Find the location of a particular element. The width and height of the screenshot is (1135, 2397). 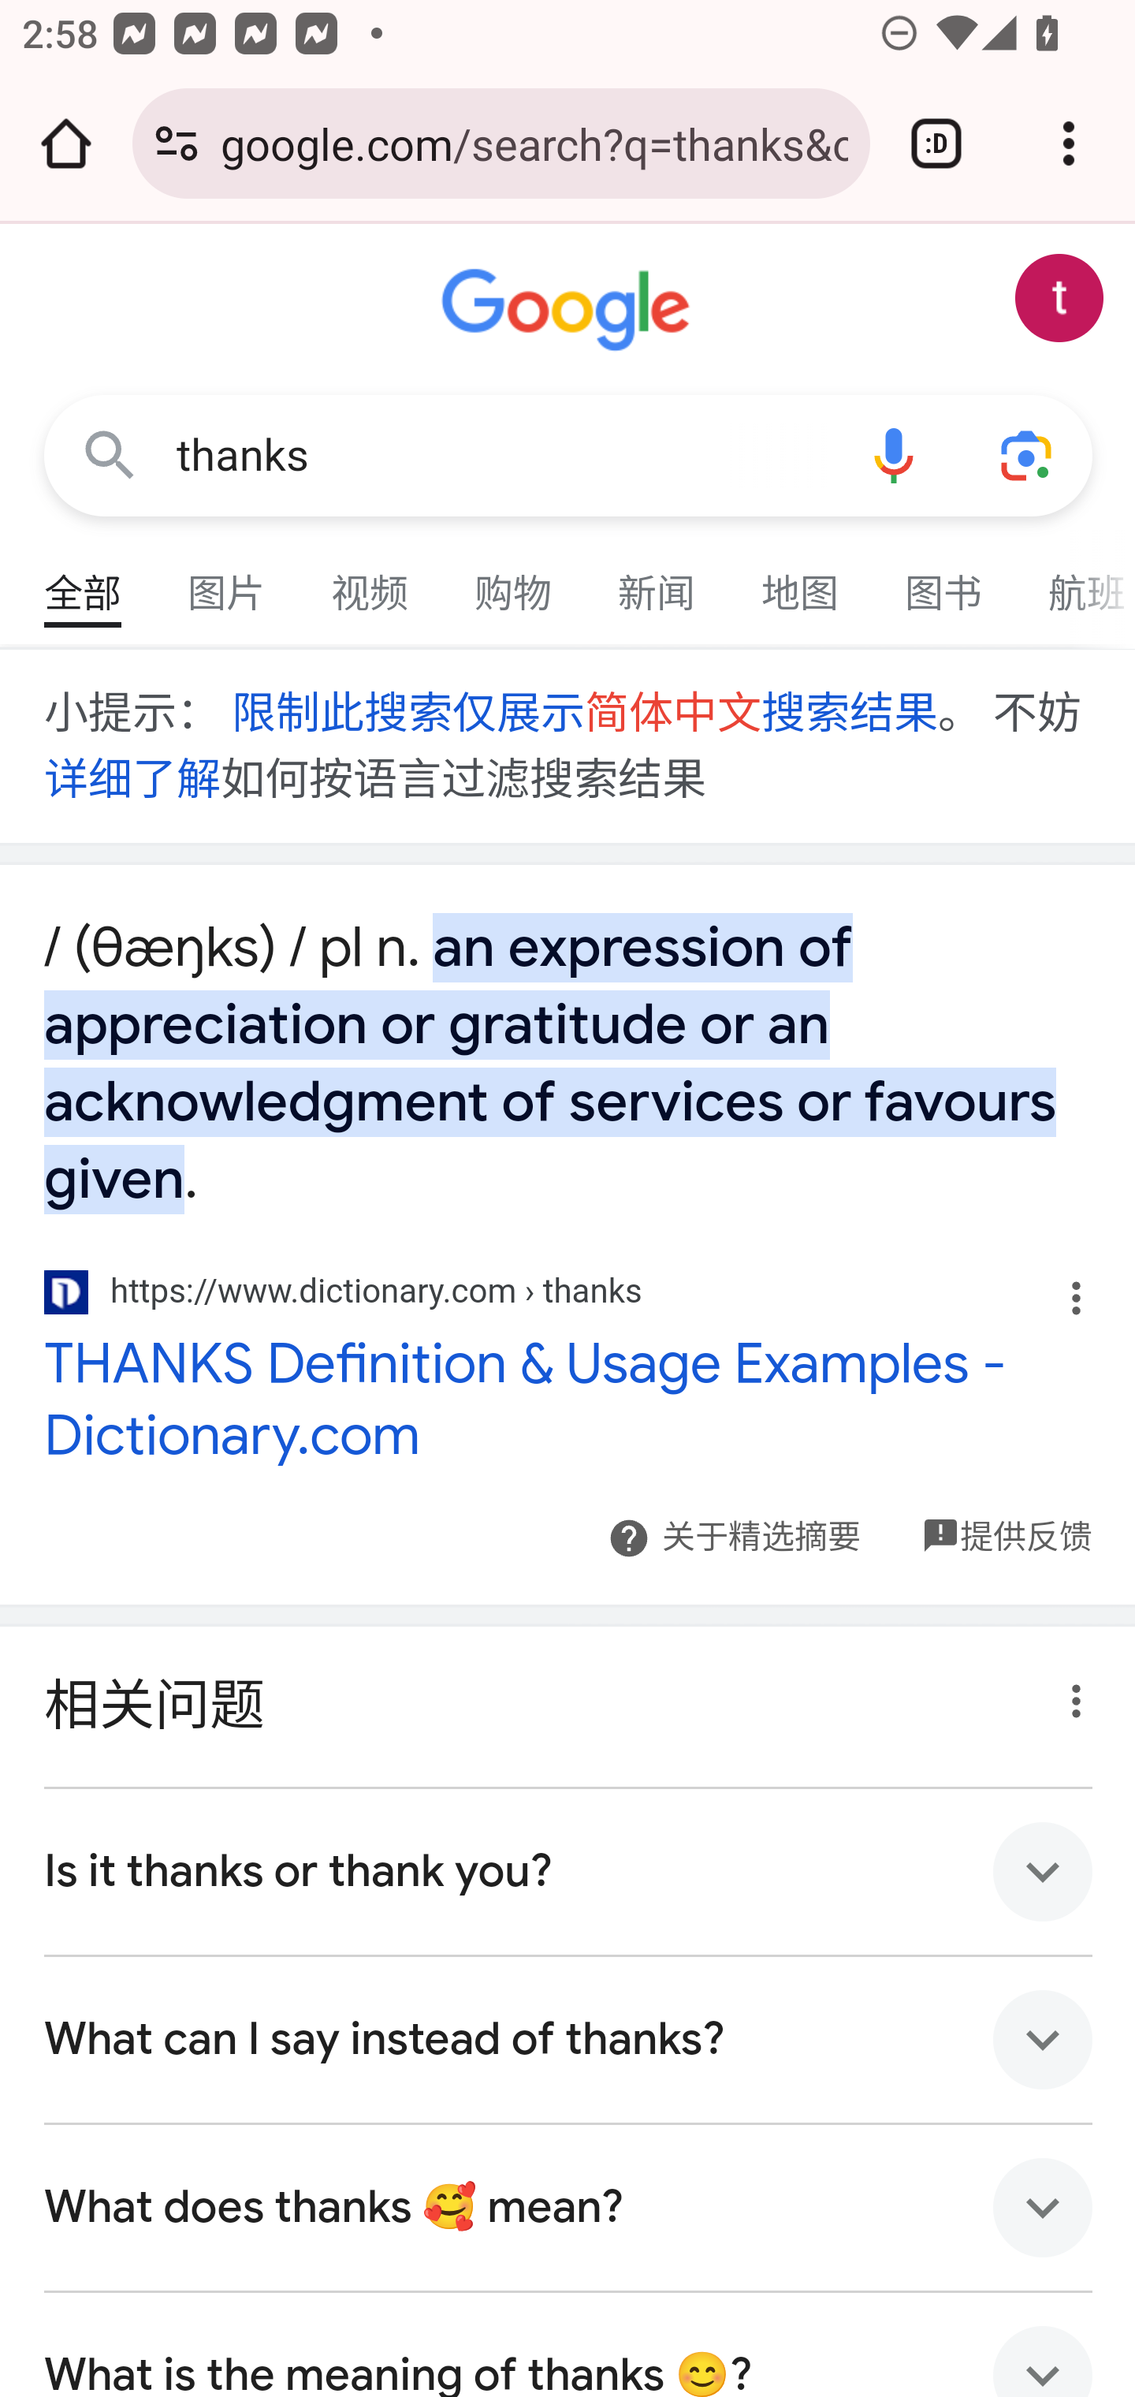

购物 is located at coordinates (514, 579).